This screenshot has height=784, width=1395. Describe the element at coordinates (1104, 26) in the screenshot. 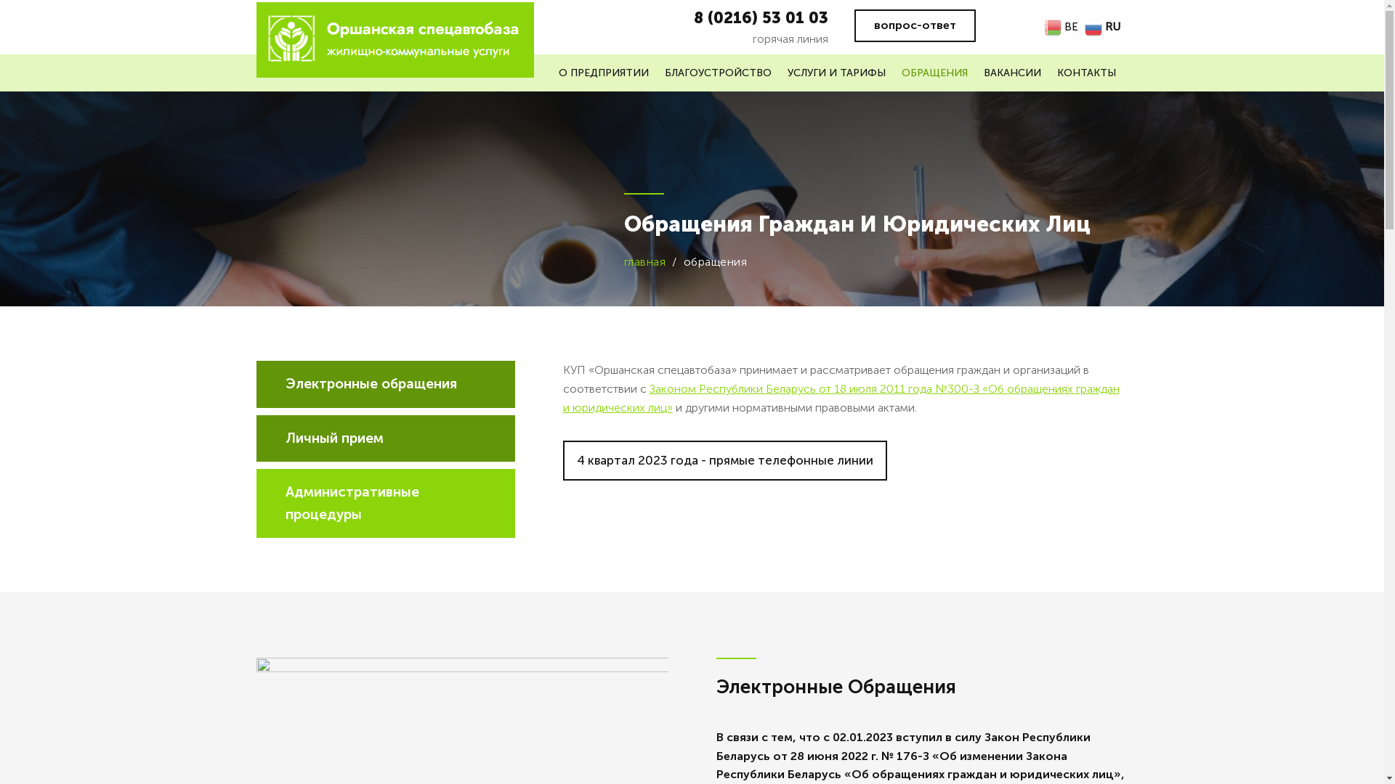

I see `RU` at that location.